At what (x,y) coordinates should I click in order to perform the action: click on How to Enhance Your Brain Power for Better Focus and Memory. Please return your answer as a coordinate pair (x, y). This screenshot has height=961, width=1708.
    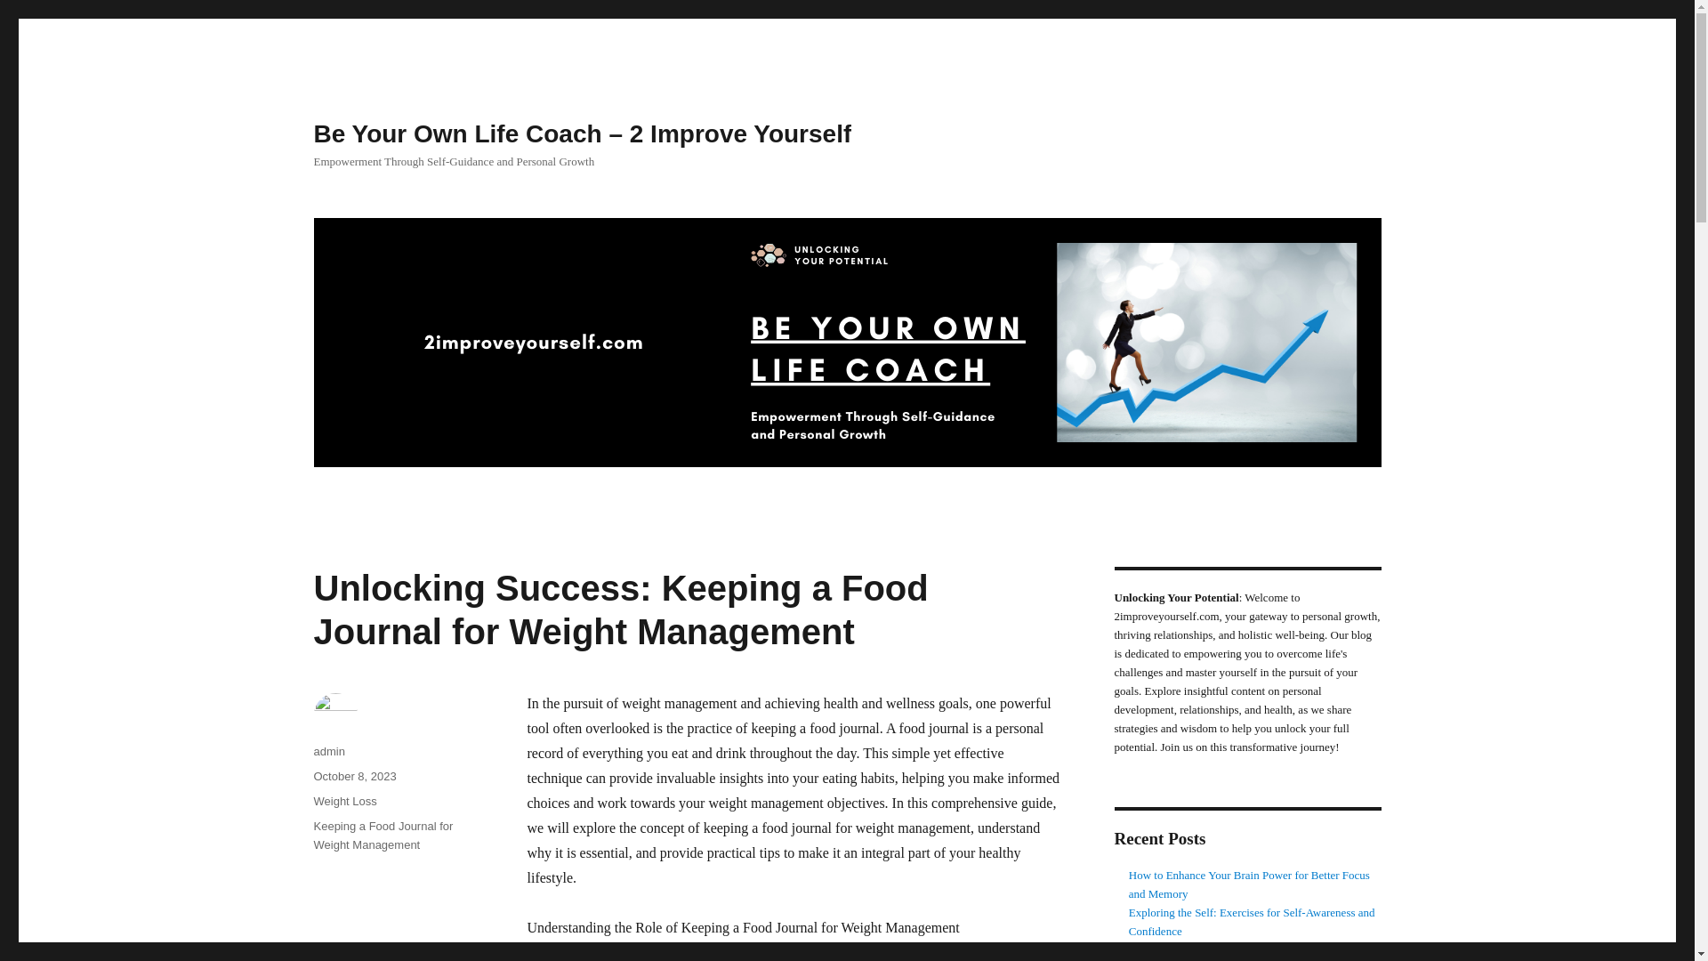
    Looking at the image, I should click on (1249, 884).